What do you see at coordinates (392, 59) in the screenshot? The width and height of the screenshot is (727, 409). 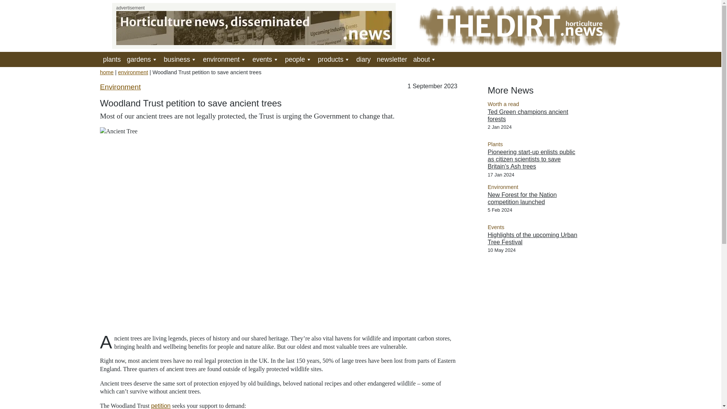 I see `newsletter` at bounding box center [392, 59].